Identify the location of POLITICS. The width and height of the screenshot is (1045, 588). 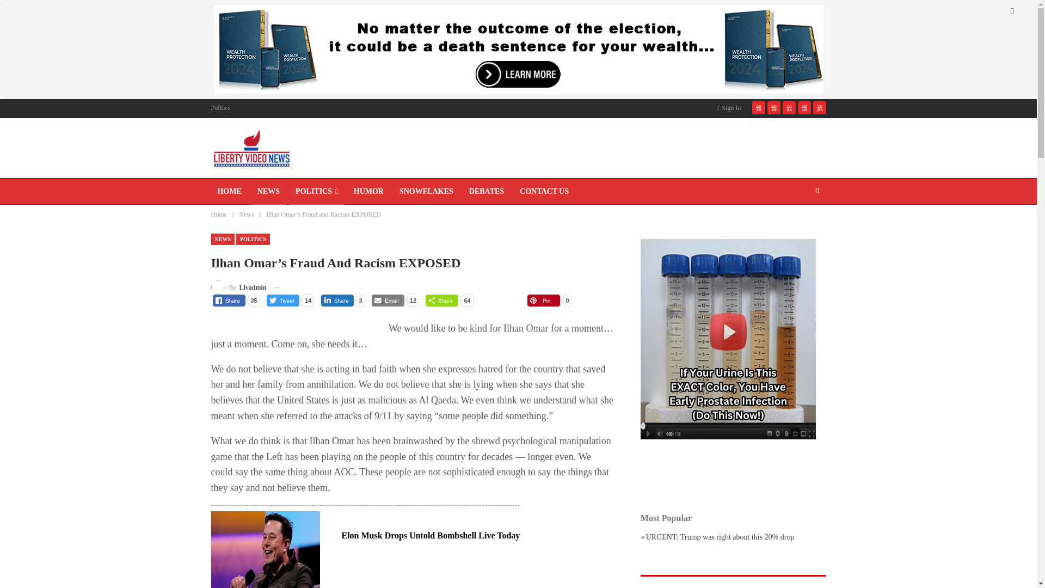
(317, 192).